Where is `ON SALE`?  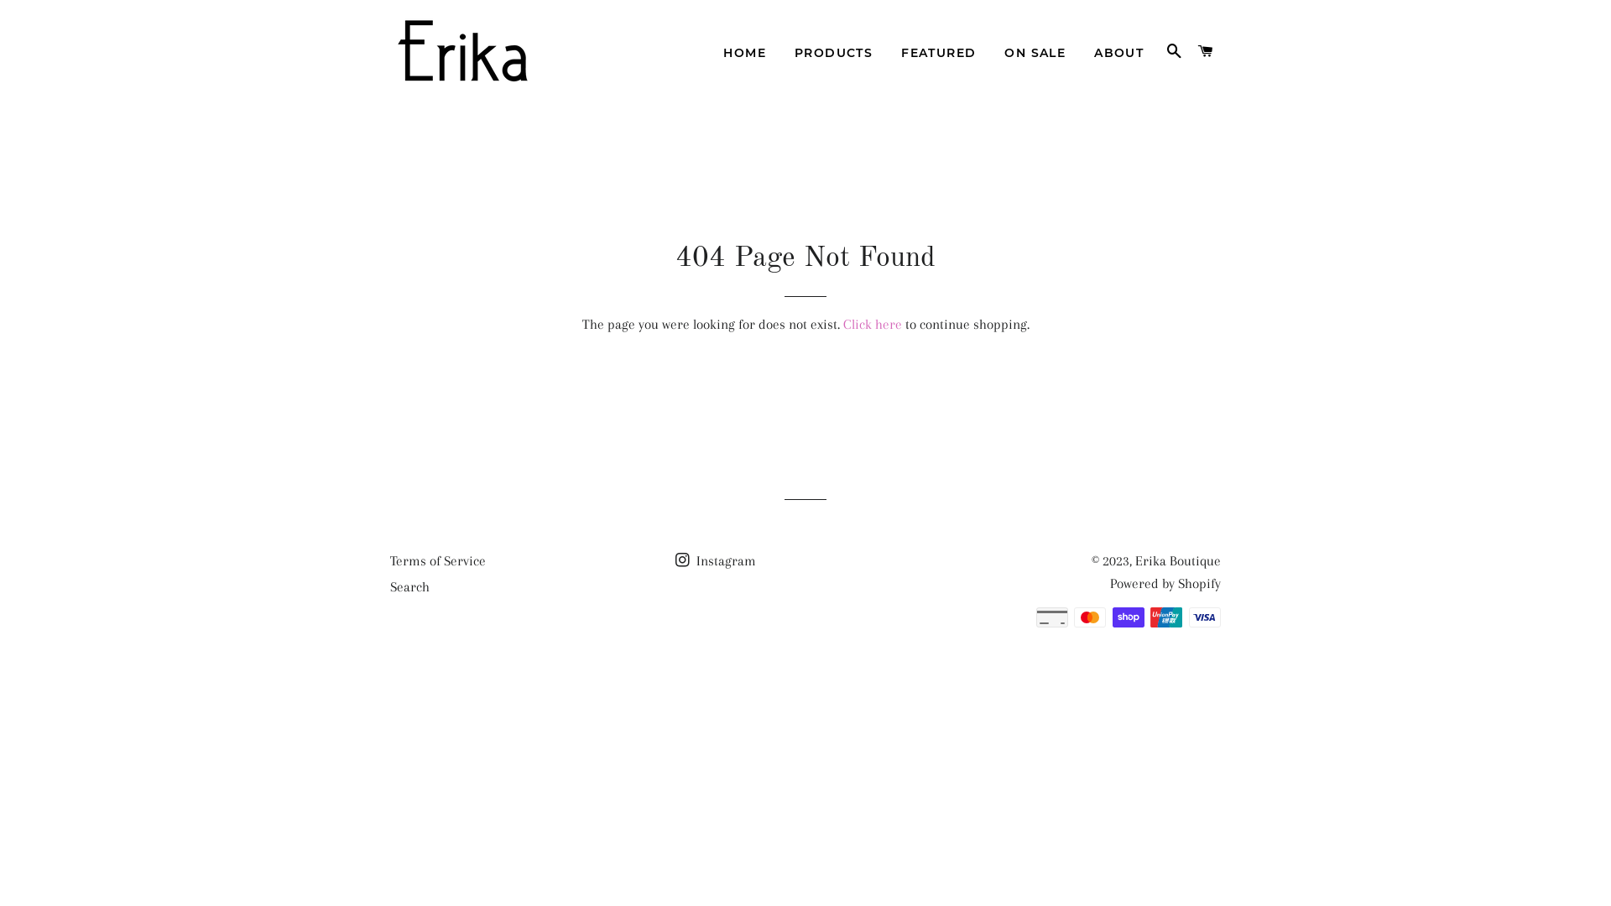 ON SALE is located at coordinates (1035, 54).